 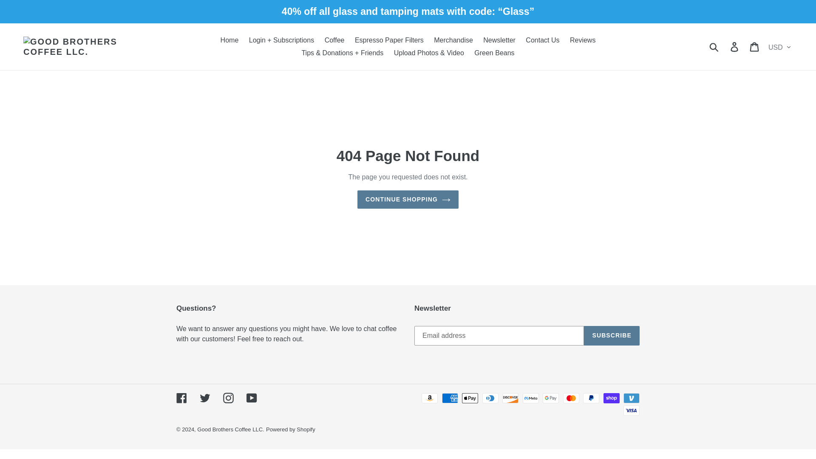 I want to click on Cart, so click(x=755, y=46).